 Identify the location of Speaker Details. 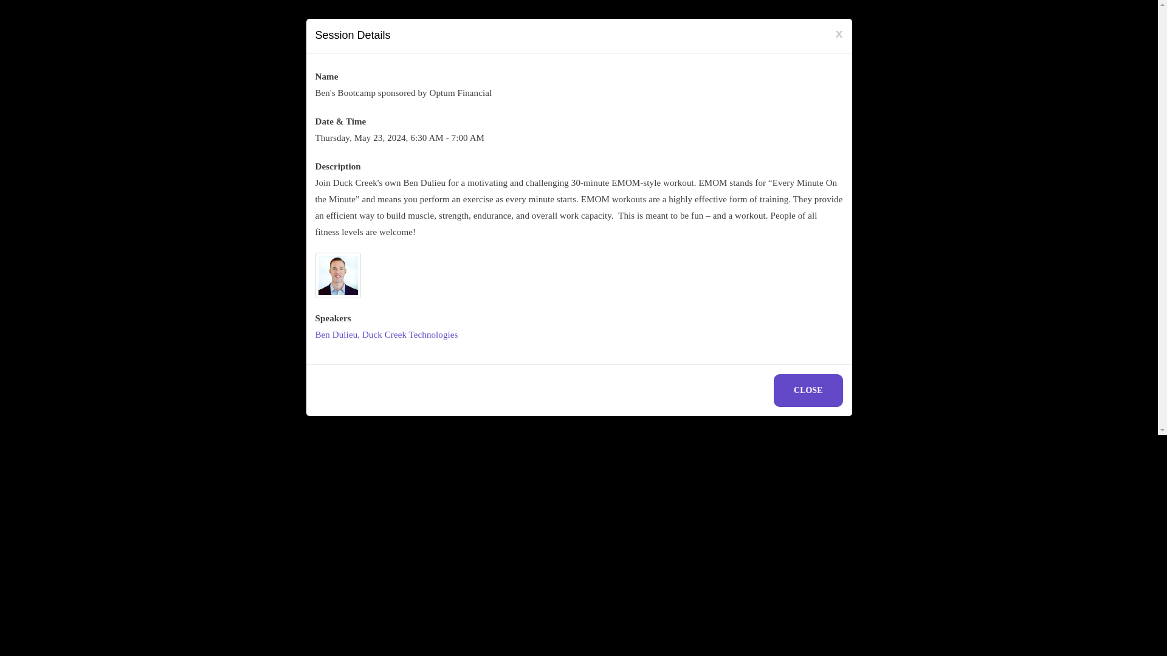
(386, 335).